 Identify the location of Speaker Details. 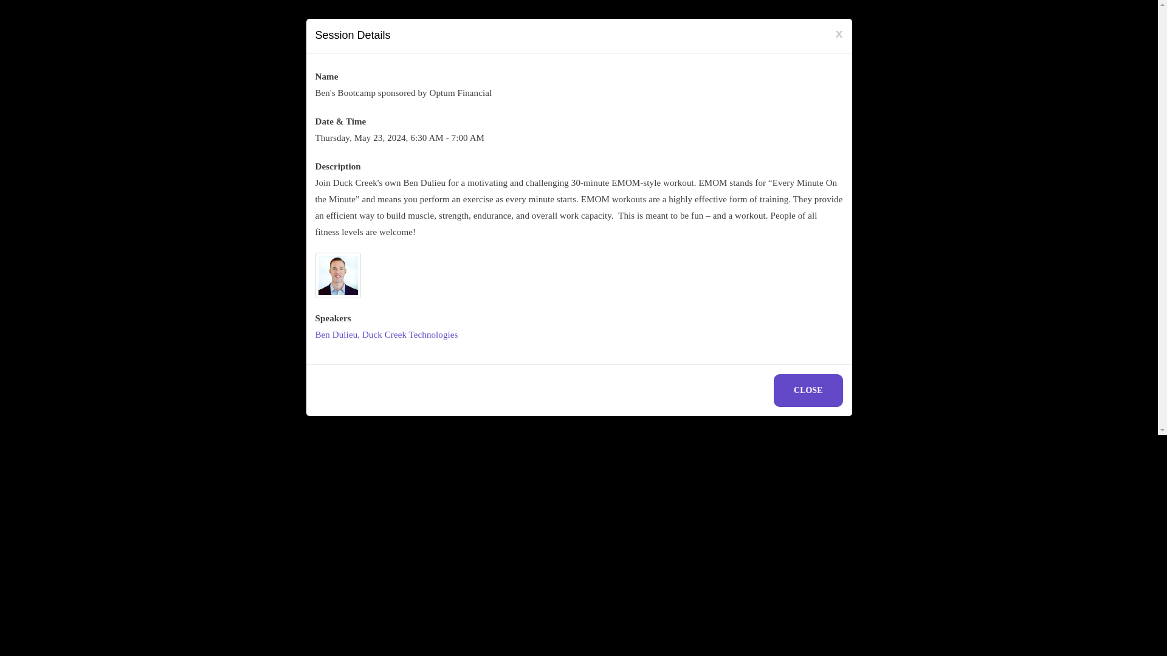
(386, 335).